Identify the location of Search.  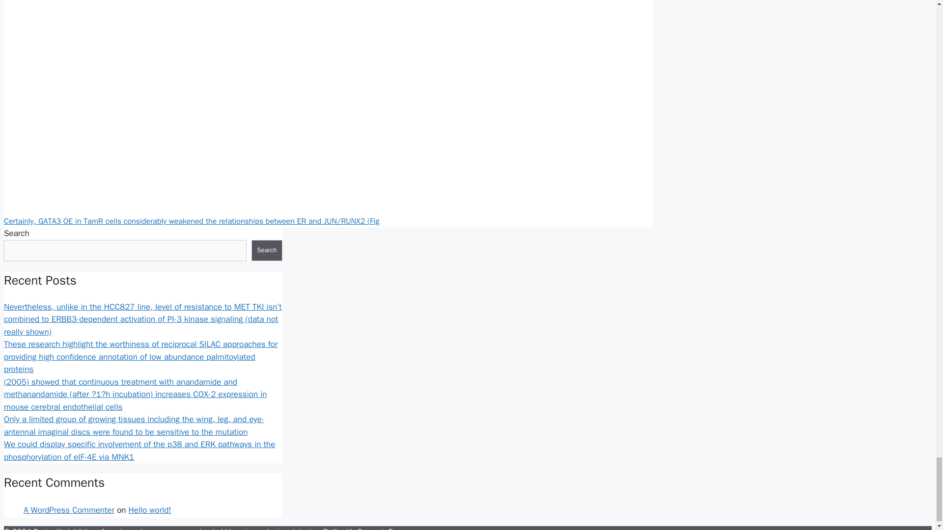
(267, 251).